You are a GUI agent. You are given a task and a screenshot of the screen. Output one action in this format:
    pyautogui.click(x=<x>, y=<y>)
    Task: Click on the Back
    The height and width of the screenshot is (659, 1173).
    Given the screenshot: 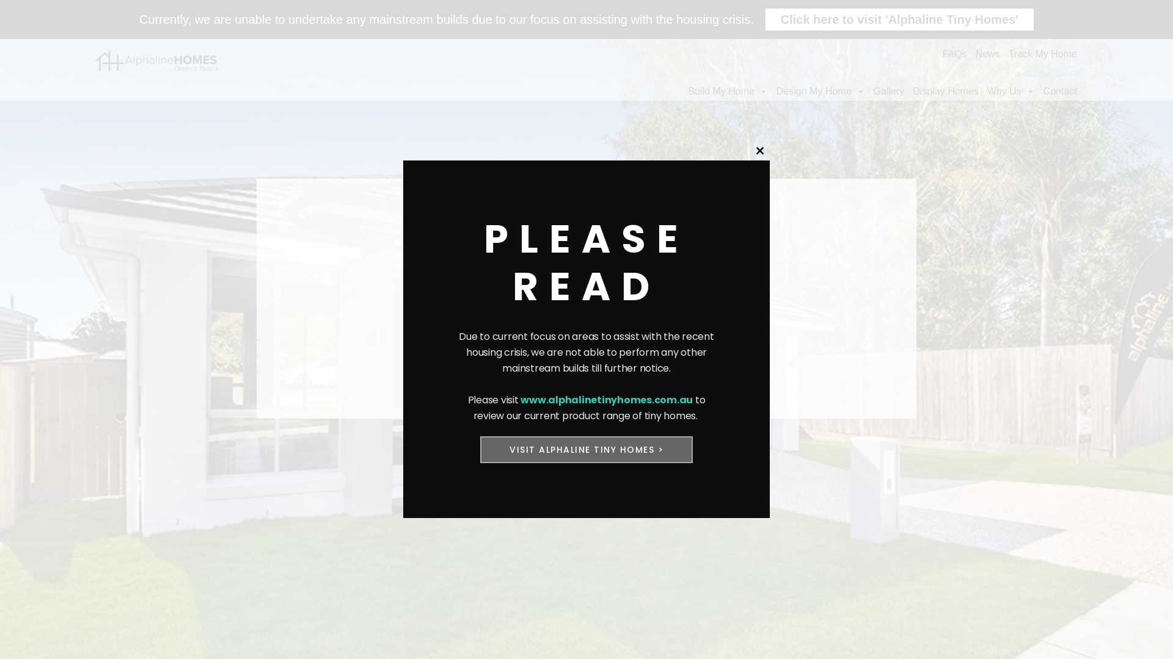 What is the action you would take?
    pyautogui.click(x=595, y=371)
    